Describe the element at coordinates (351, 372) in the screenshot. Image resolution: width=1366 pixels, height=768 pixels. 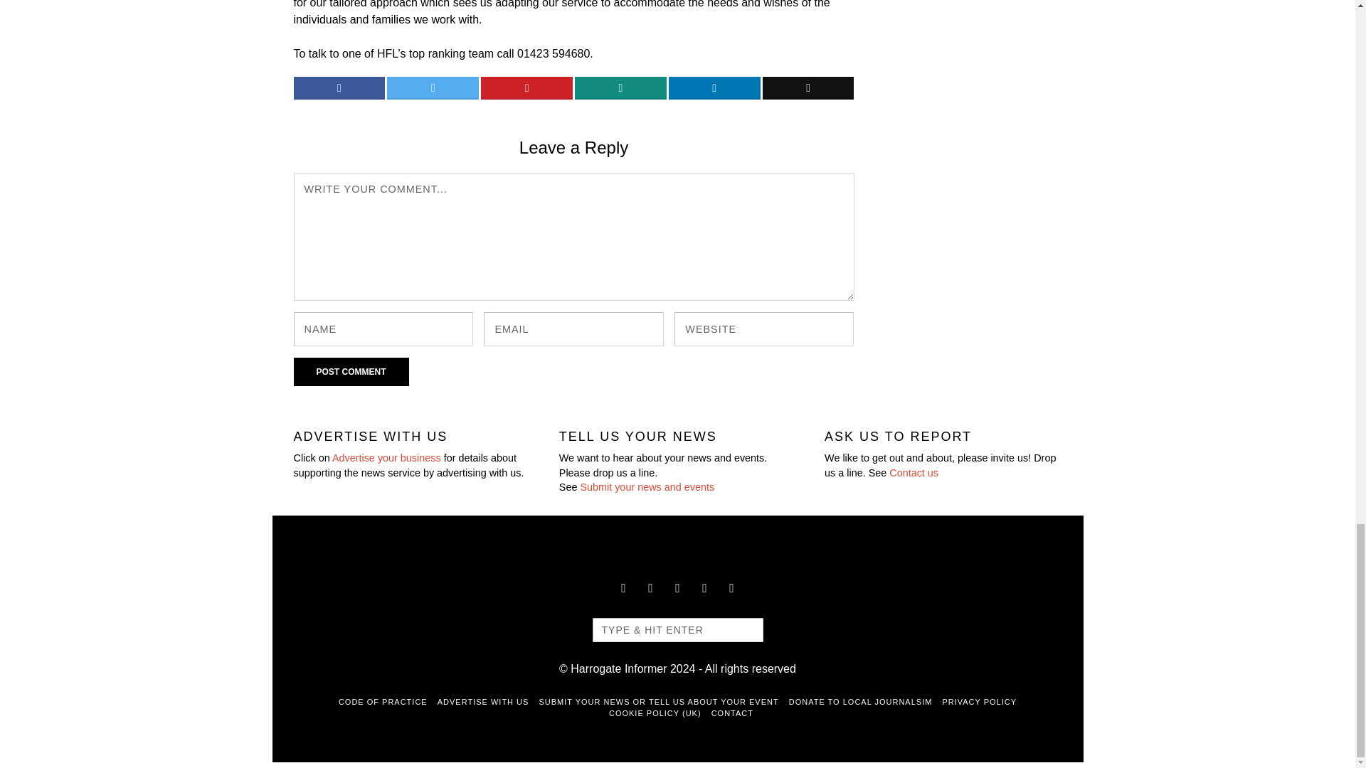
I see `Post Comment` at that location.